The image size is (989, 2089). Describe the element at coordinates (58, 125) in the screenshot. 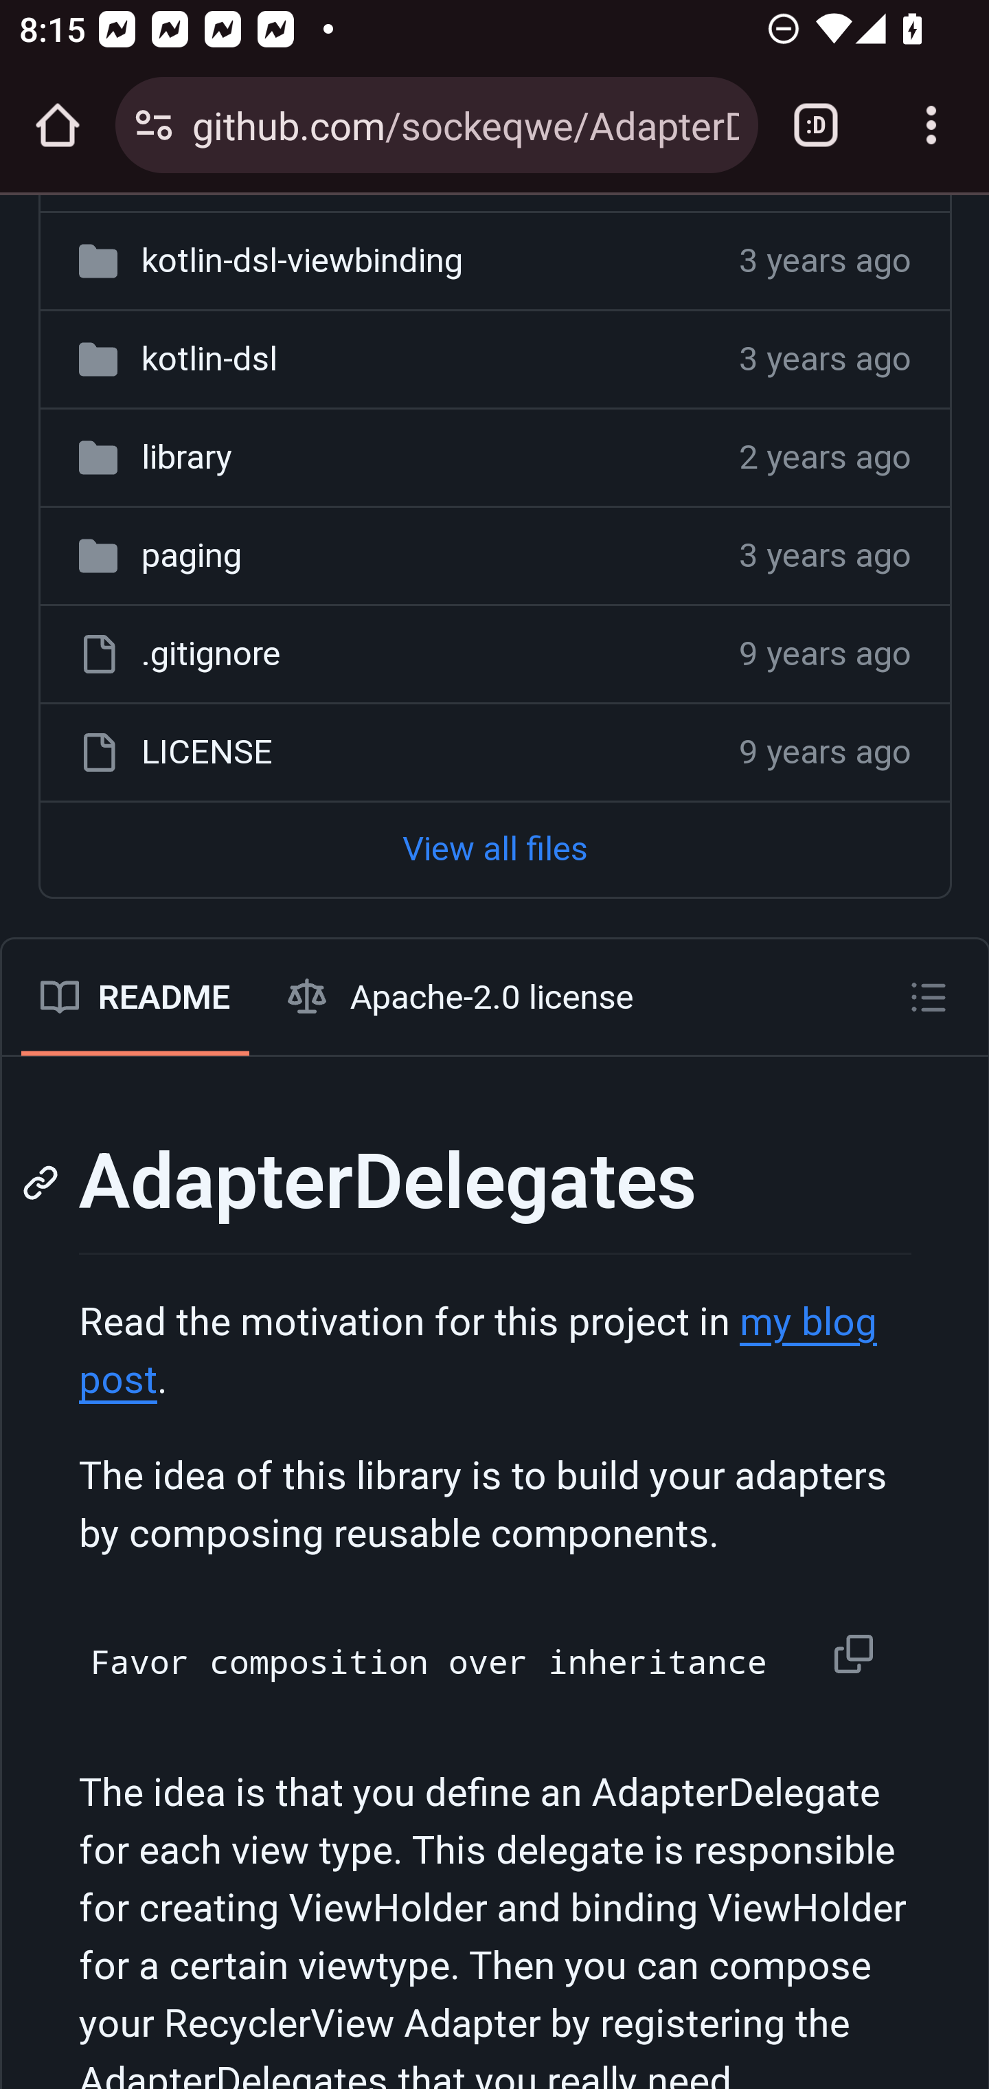

I see `Open the home page` at that location.